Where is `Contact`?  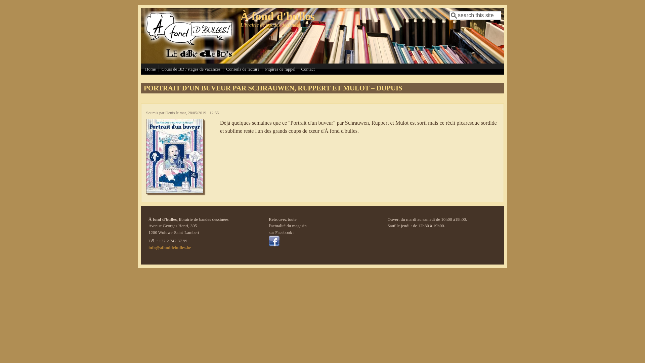 Contact is located at coordinates (308, 69).